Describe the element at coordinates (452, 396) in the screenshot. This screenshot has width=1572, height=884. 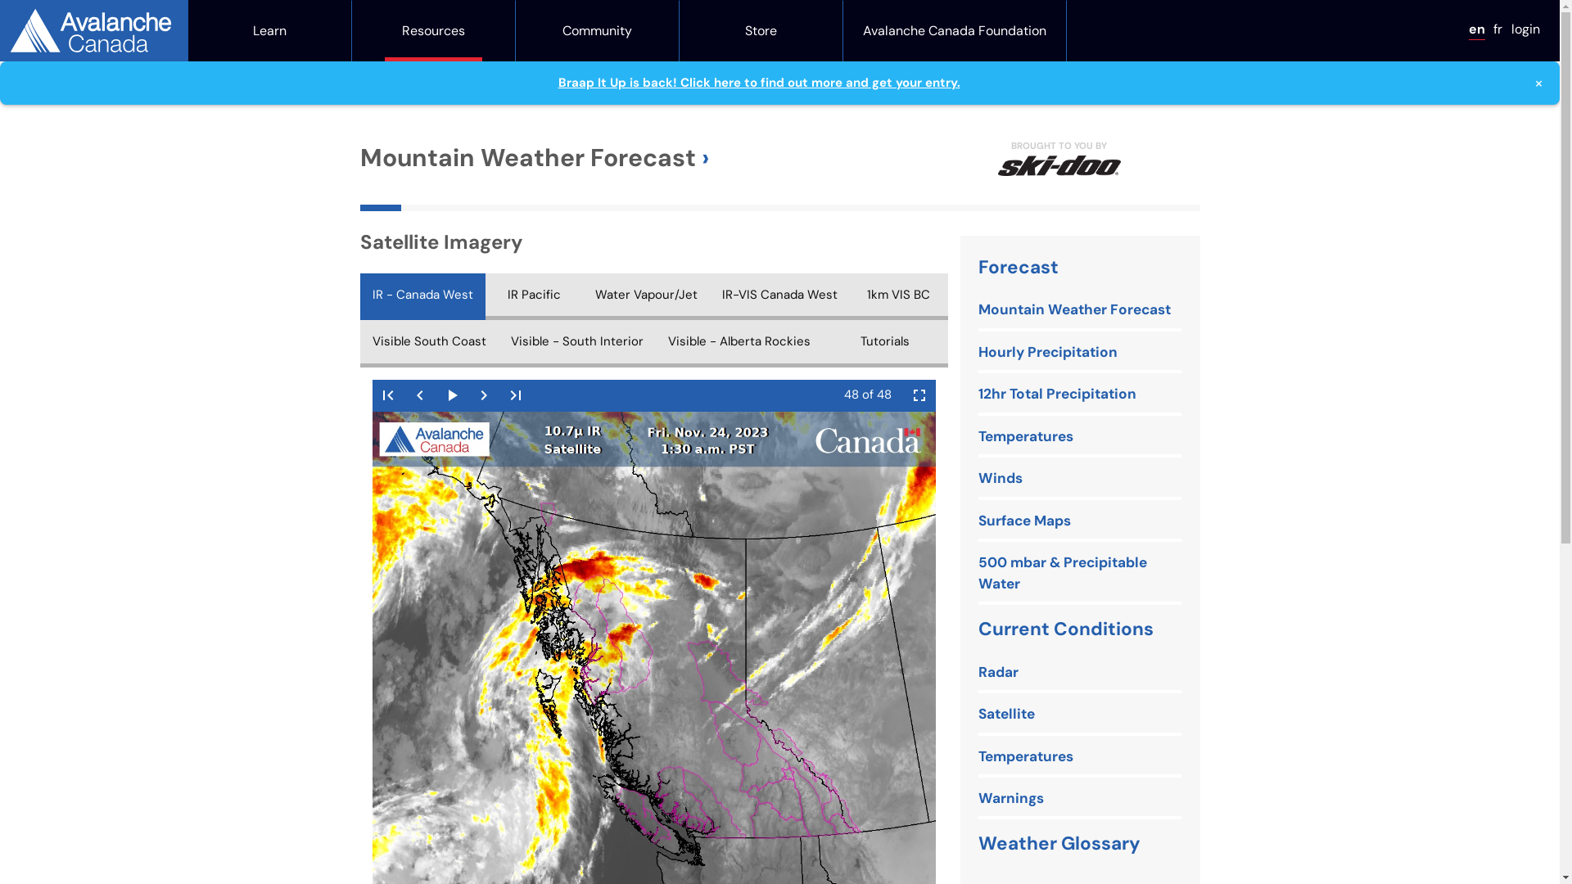
I see `Play the animation` at that location.